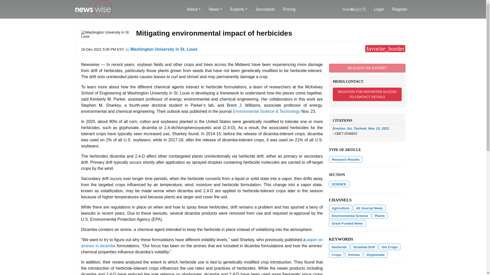  What do you see at coordinates (385, 49) in the screenshot?
I see `Add to Favorites` at bounding box center [385, 49].